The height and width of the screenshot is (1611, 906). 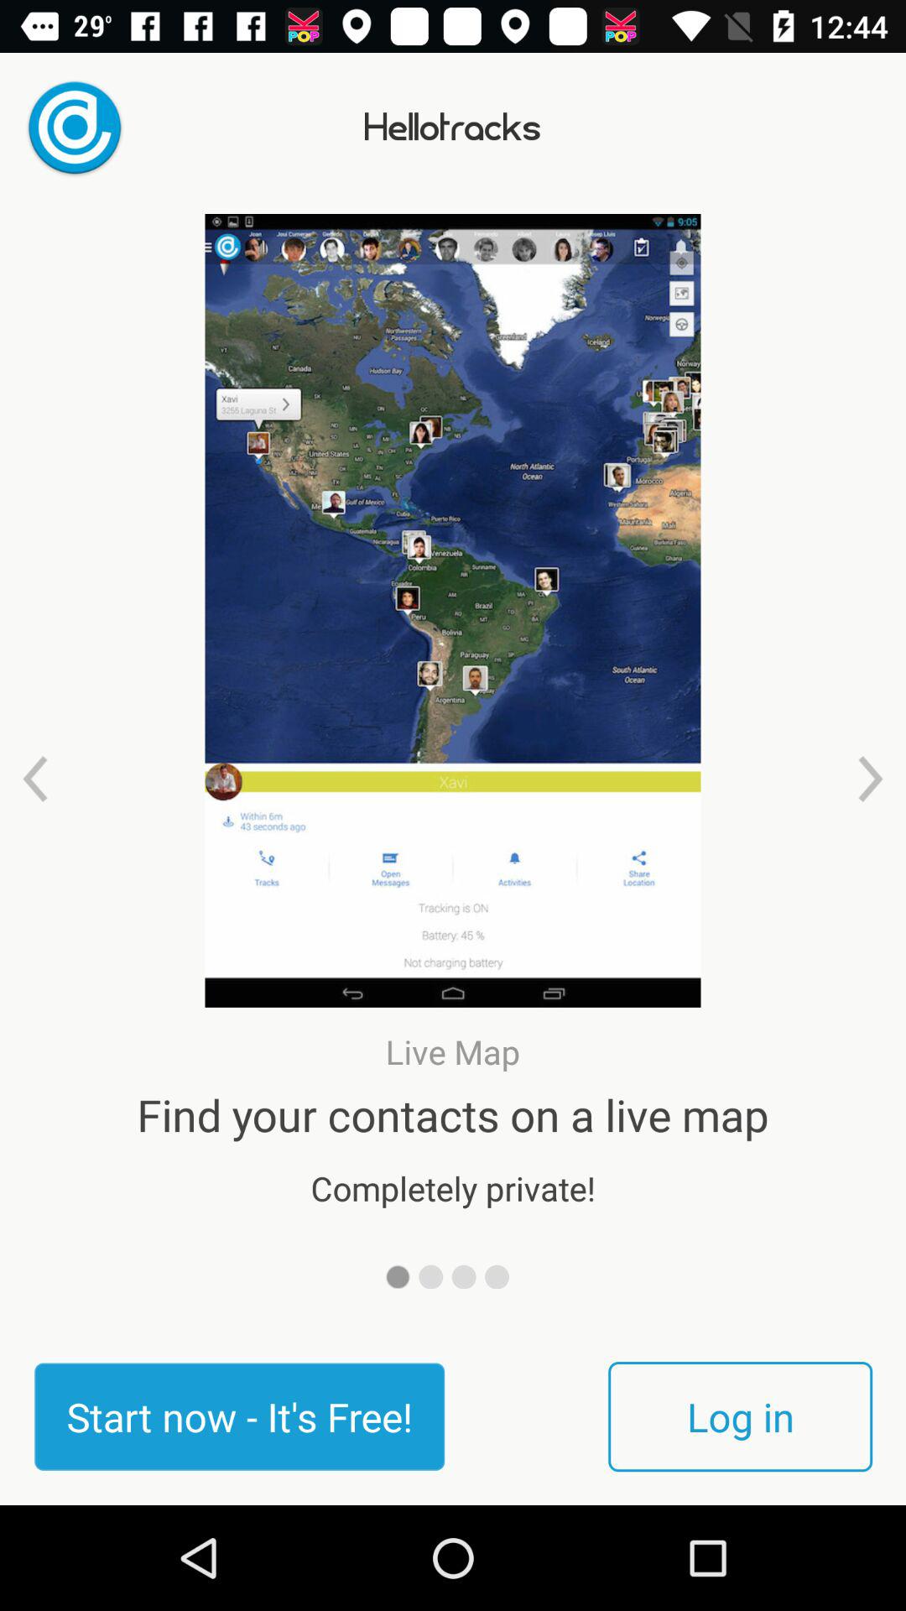 I want to click on turn on icon next to the log in item, so click(x=239, y=1416).